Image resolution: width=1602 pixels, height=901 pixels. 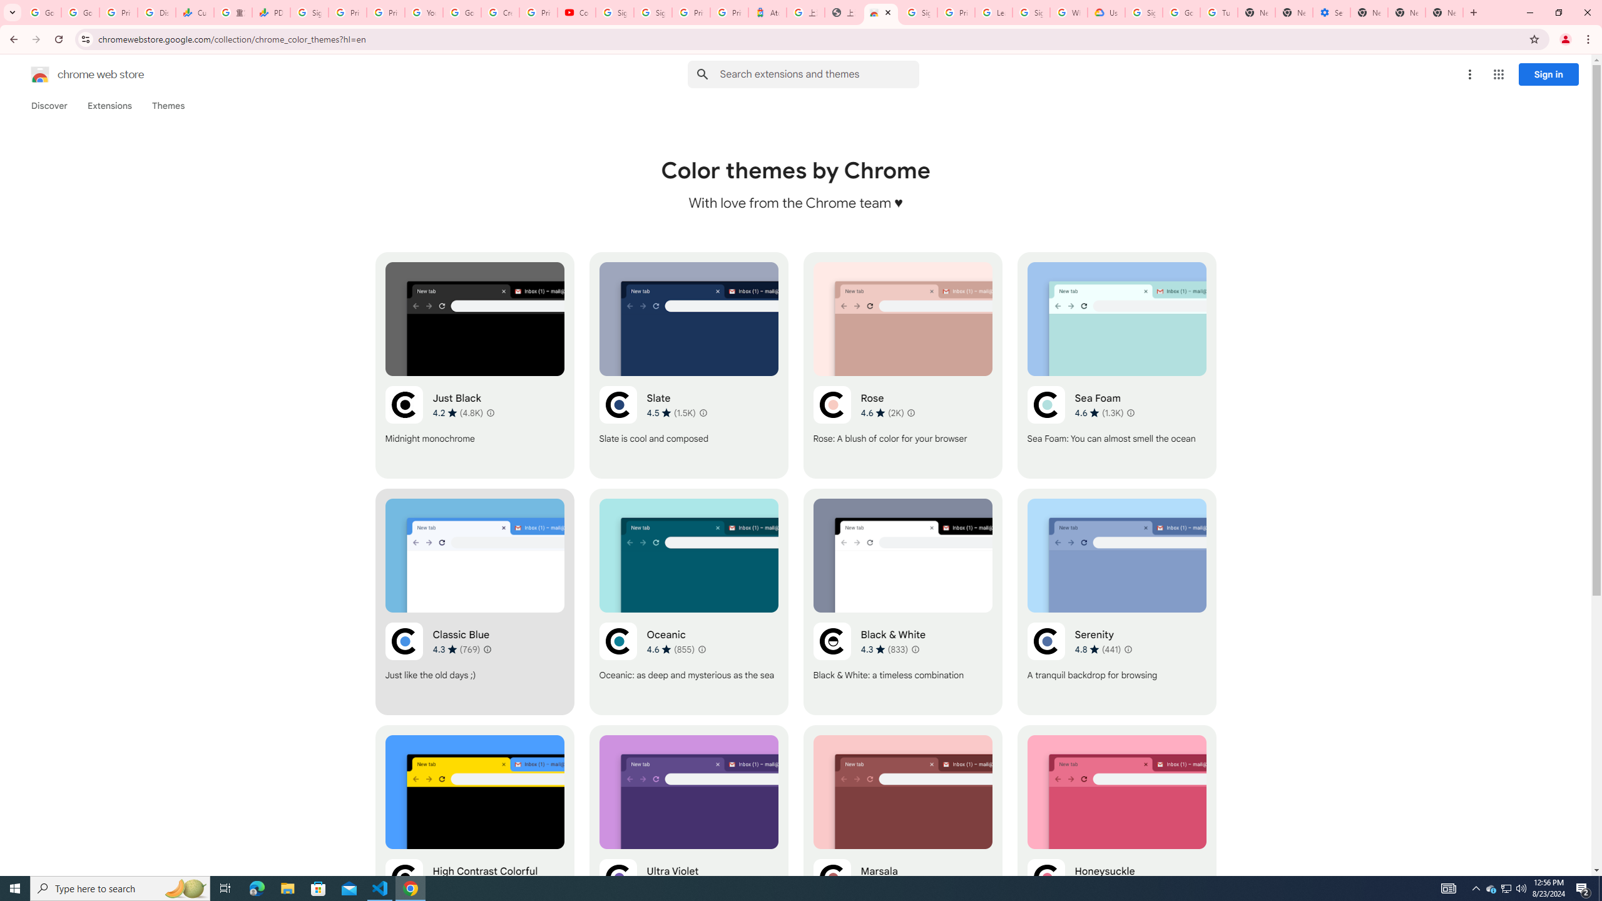 I want to click on Settings - Addresses and more, so click(x=1330, y=13).